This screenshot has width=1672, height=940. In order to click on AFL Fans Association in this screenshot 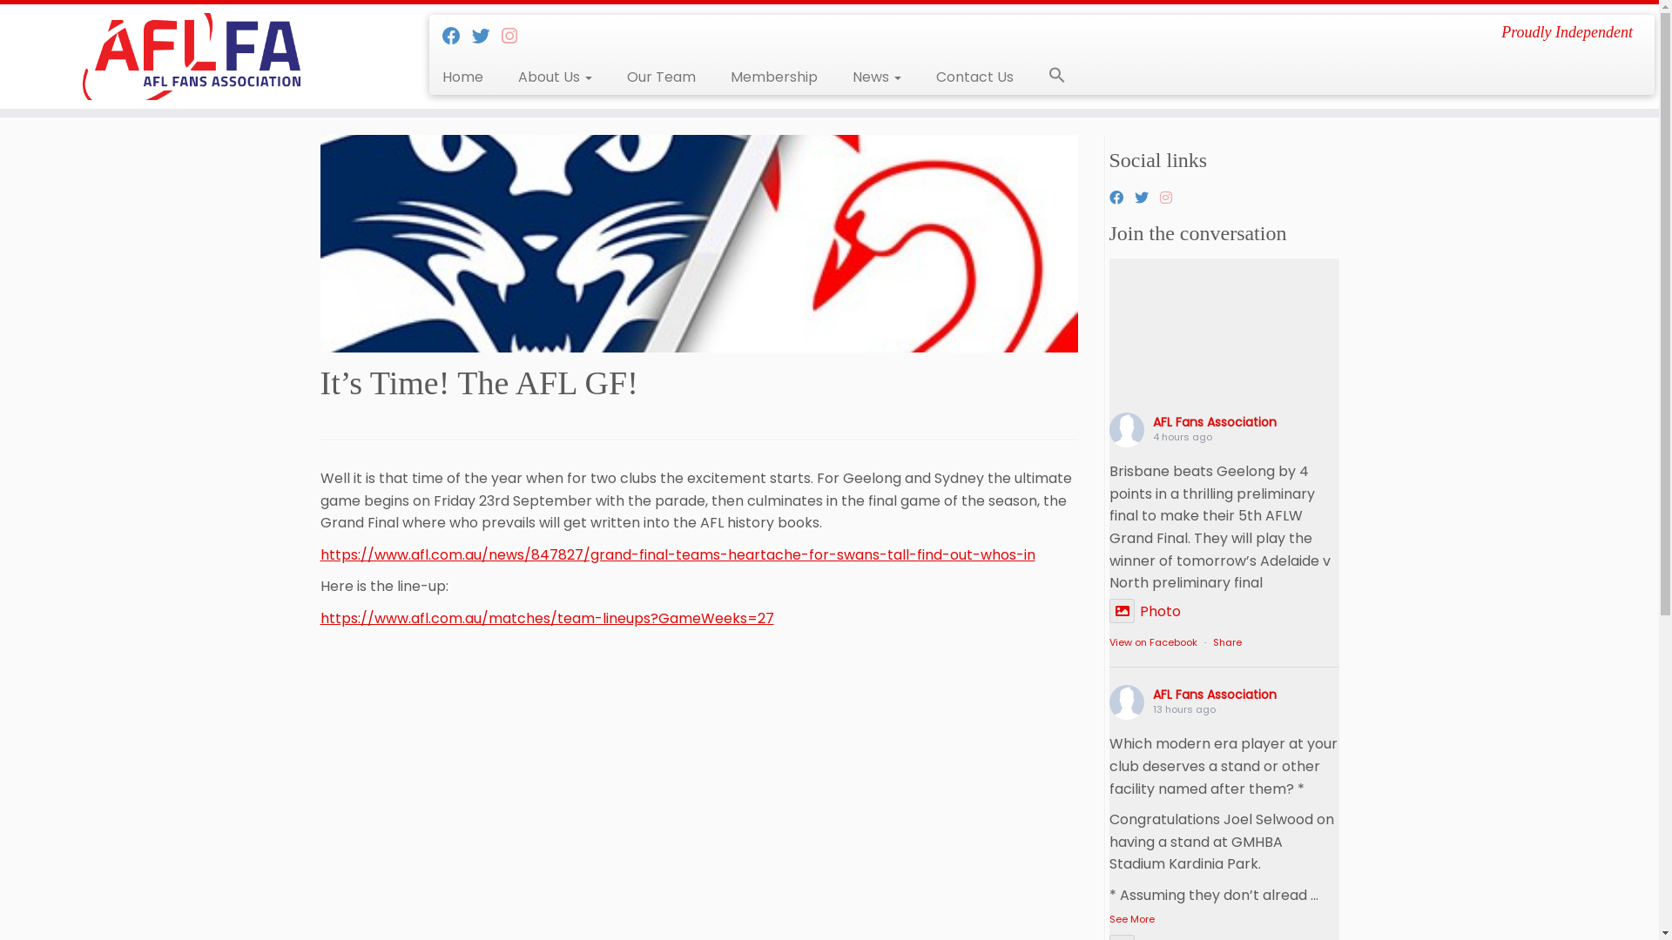, I will do `click(1215, 695)`.